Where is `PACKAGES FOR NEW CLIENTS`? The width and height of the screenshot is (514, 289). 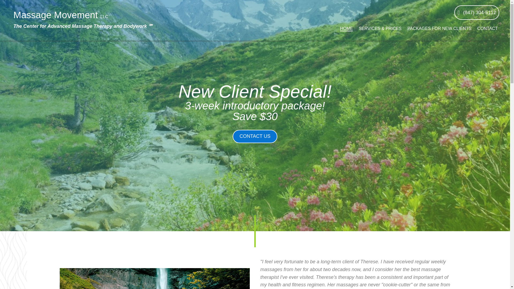
PACKAGES FOR NEW CLIENTS is located at coordinates (439, 28).